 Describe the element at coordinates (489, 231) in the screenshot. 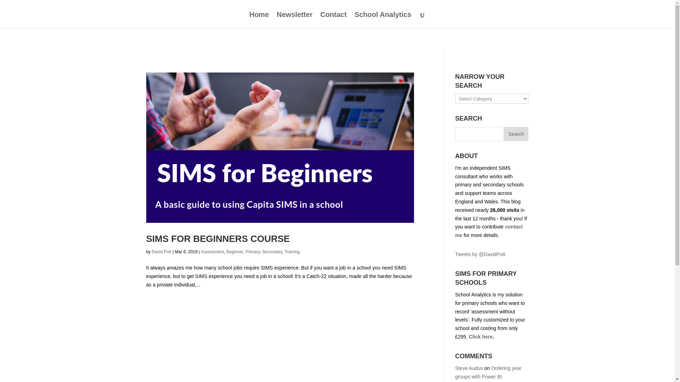

I see `Contact` at that location.